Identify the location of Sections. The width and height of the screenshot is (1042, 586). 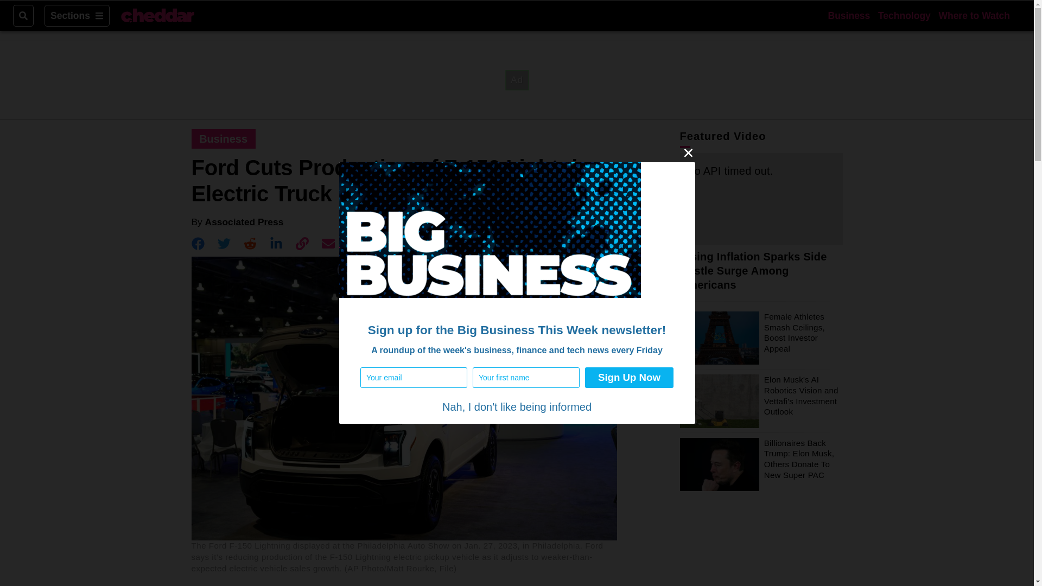
(77, 15).